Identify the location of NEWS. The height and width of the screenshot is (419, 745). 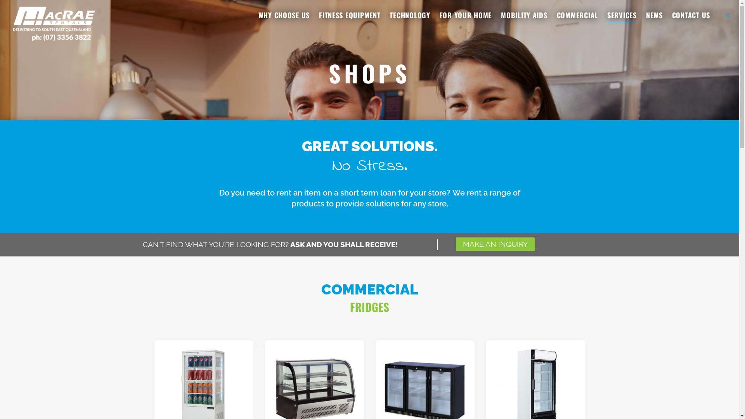
(654, 16).